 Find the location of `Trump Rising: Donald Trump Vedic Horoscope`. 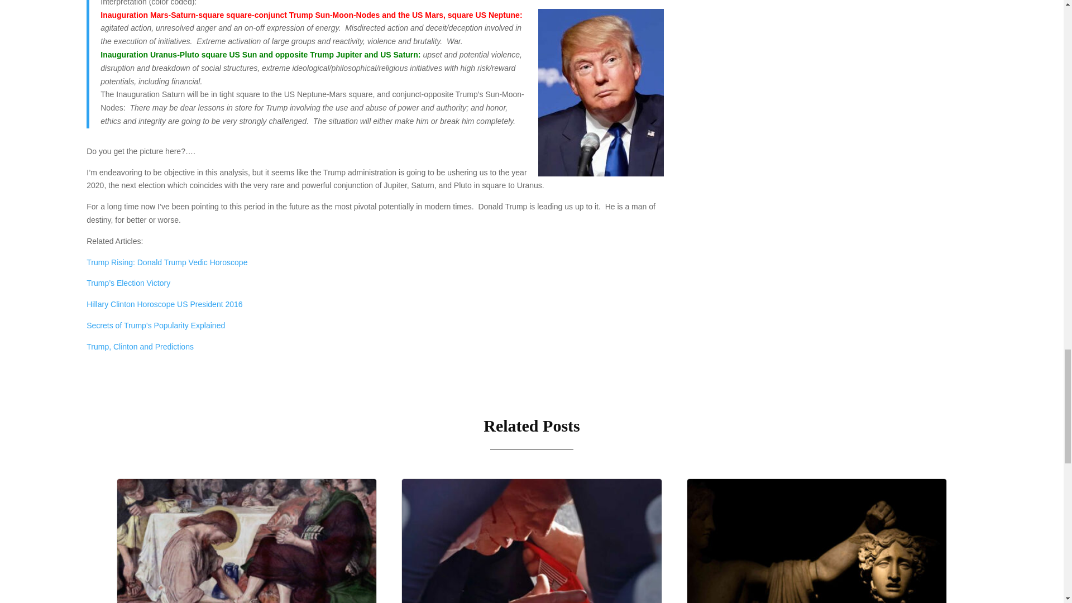

Trump Rising: Donald Trump Vedic Horoscope is located at coordinates (167, 262).